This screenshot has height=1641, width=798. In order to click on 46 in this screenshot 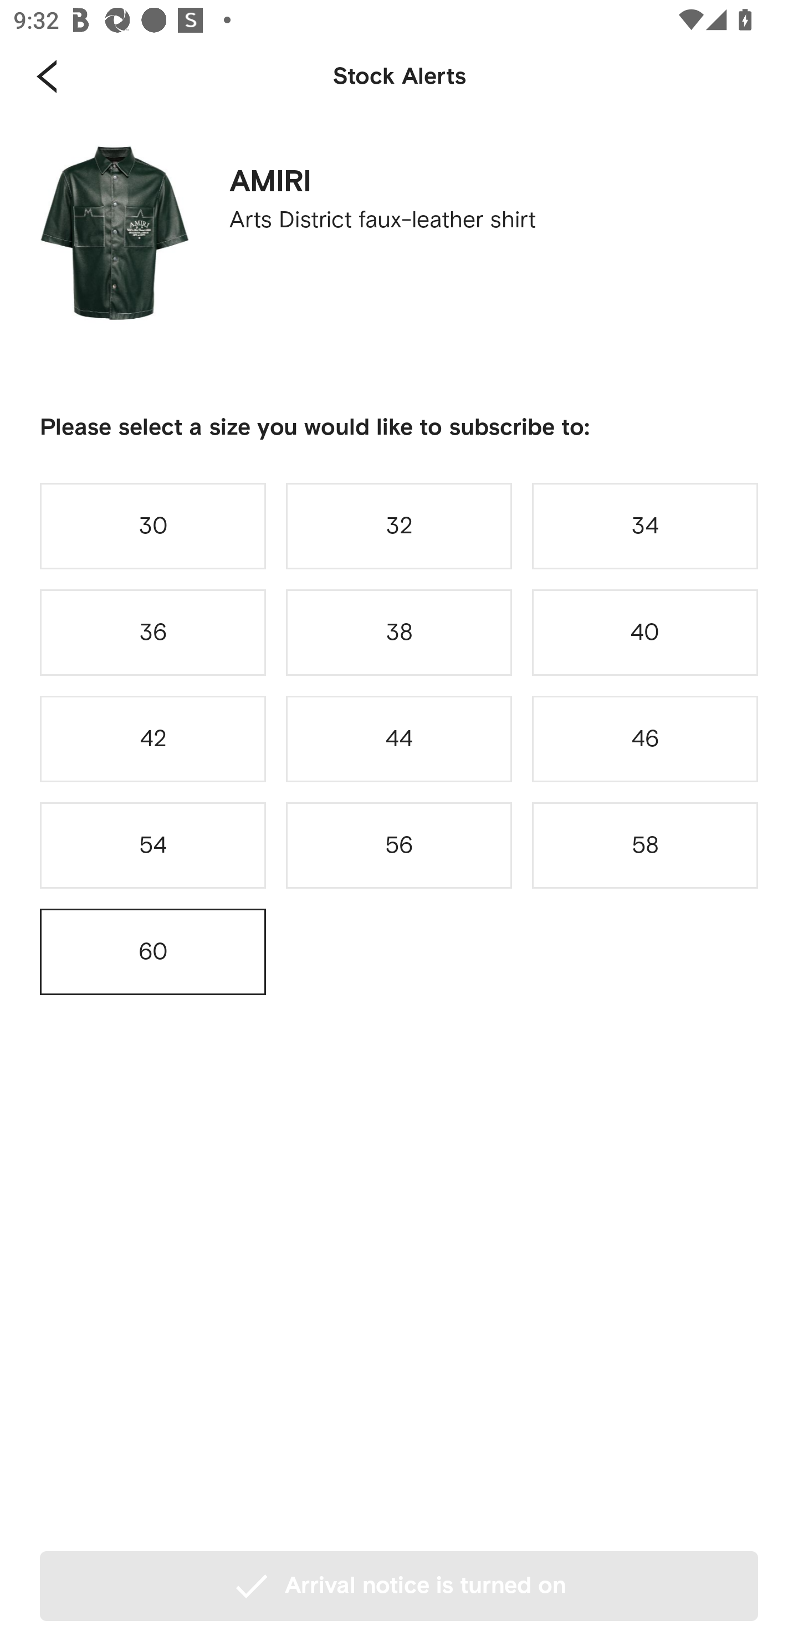, I will do `click(645, 739)`.